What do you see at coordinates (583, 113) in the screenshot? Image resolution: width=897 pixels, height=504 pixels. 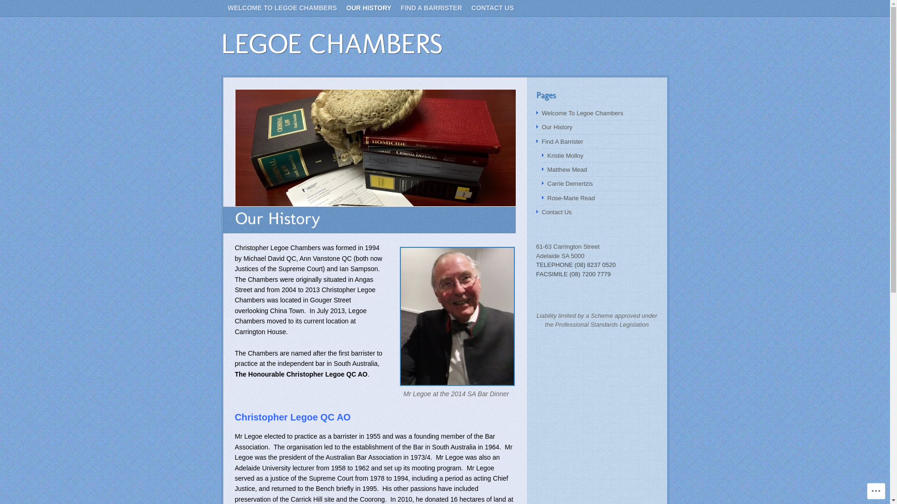 I see `Welcome To Legoe Chambers` at bounding box center [583, 113].